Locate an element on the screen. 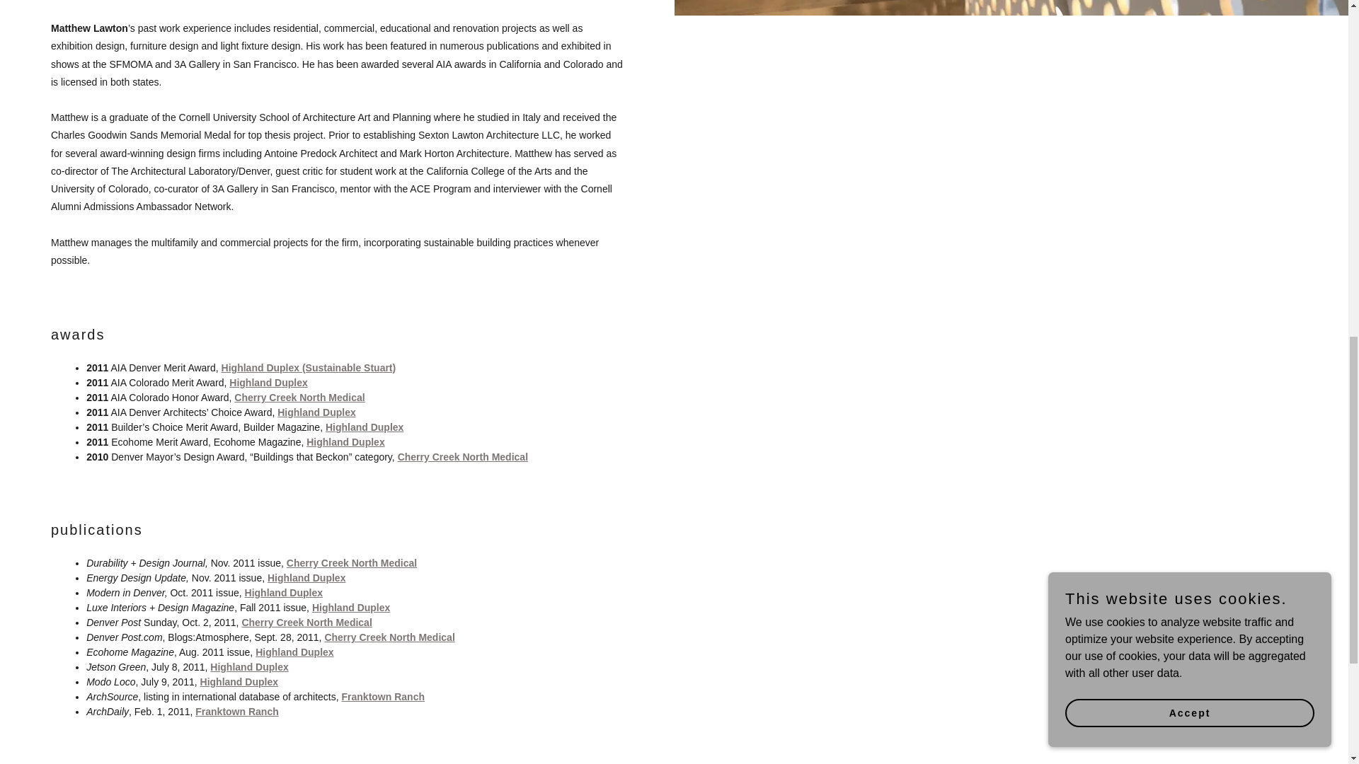  Cherry Creek North Medical is located at coordinates (463, 457).